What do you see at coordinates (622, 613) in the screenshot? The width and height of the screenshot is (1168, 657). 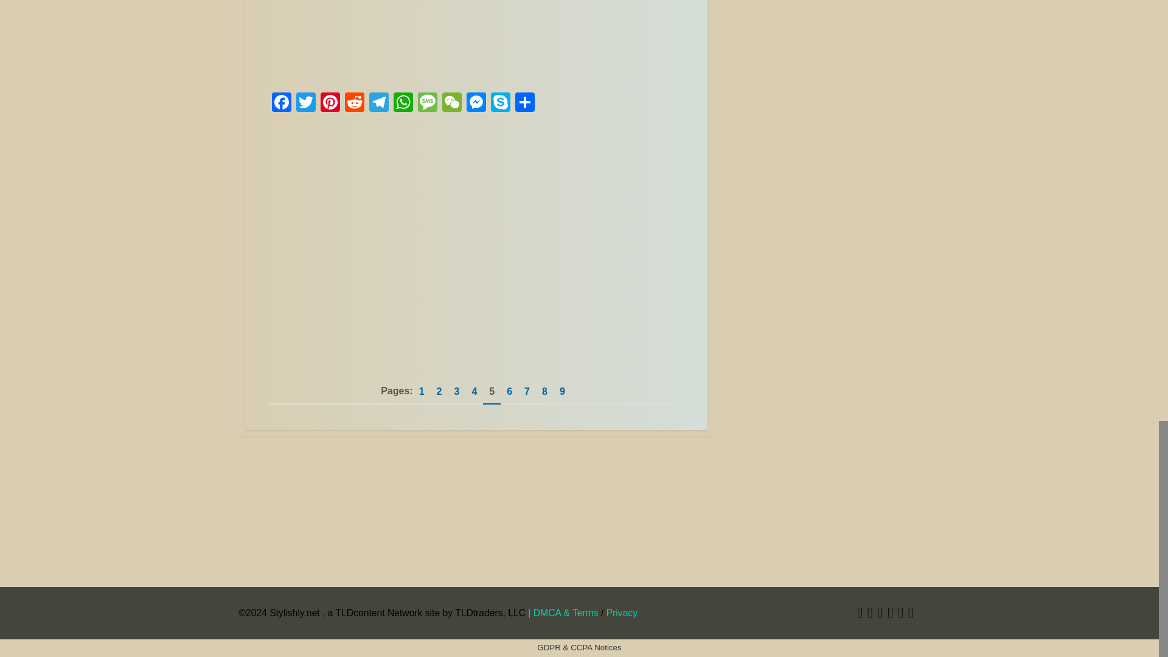 I see `Privacy` at bounding box center [622, 613].